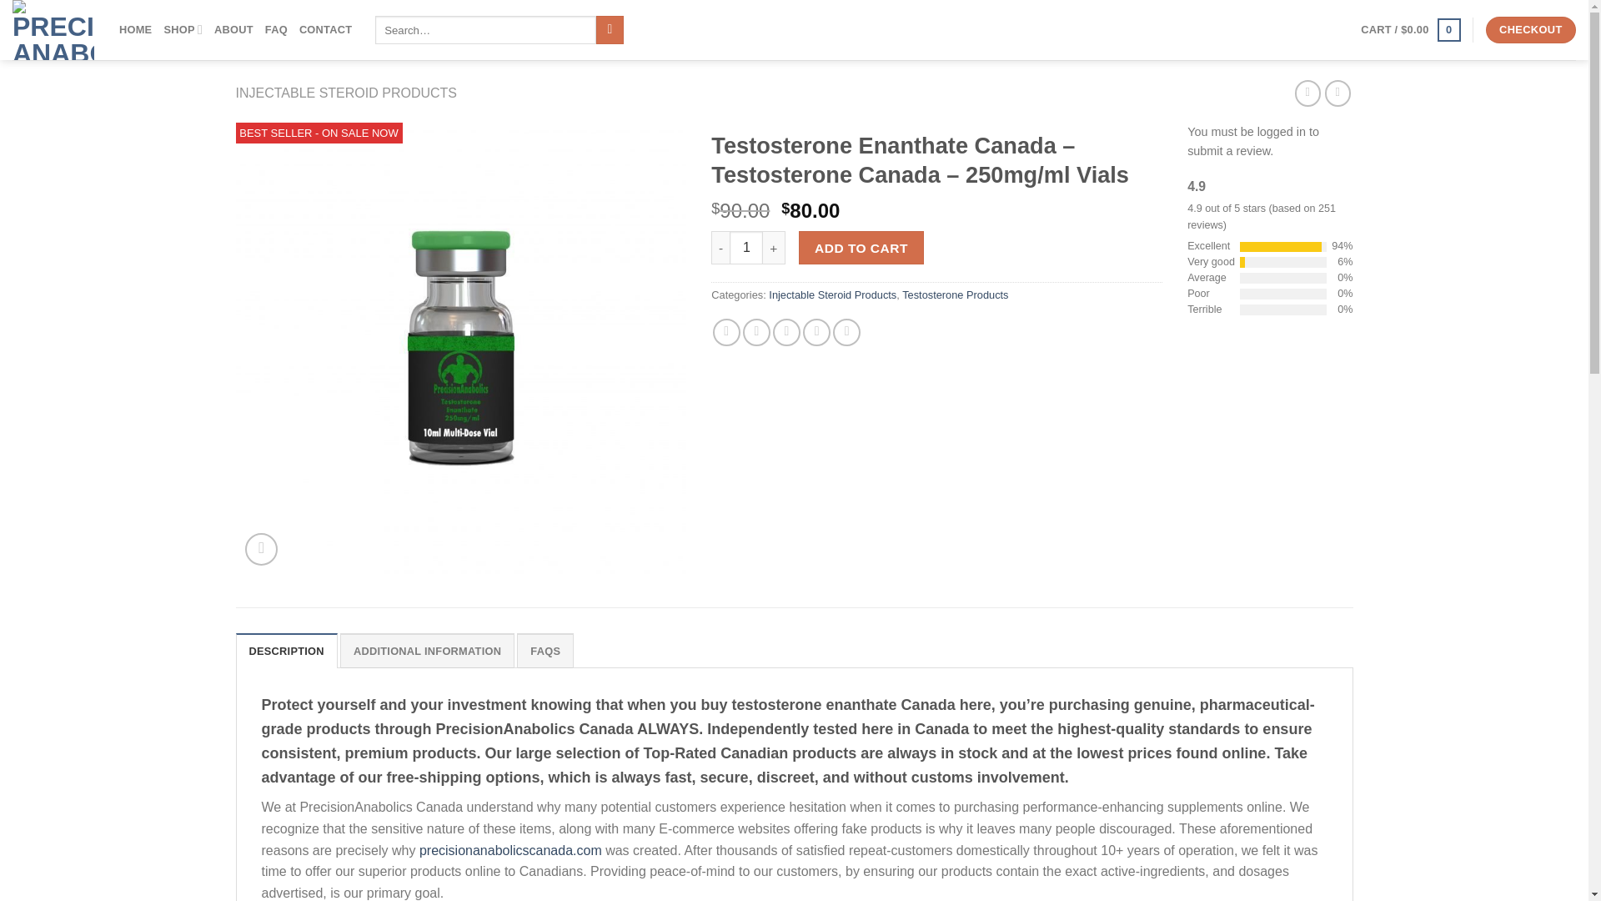  I want to click on Zoom, so click(260, 549).